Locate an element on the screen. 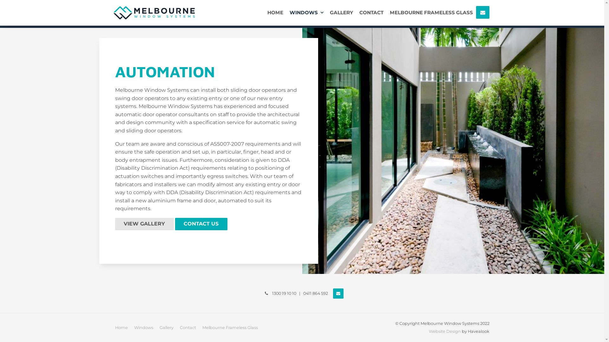 The height and width of the screenshot is (342, 609). CONTACT US is located at coordinates (201, 224).